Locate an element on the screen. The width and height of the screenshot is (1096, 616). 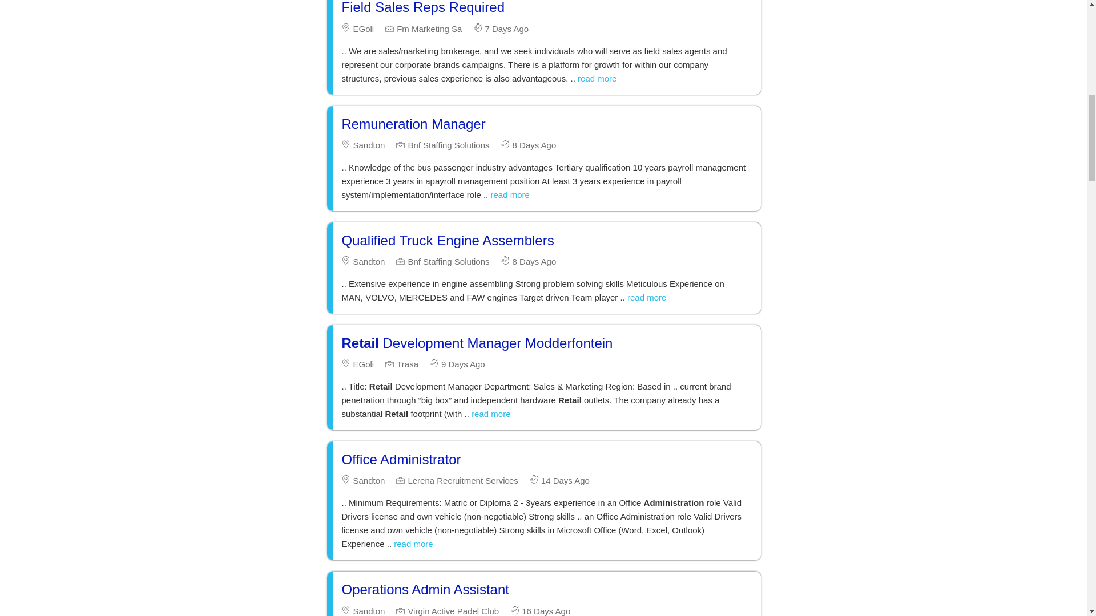
read more is located at coordinates (597, 78).